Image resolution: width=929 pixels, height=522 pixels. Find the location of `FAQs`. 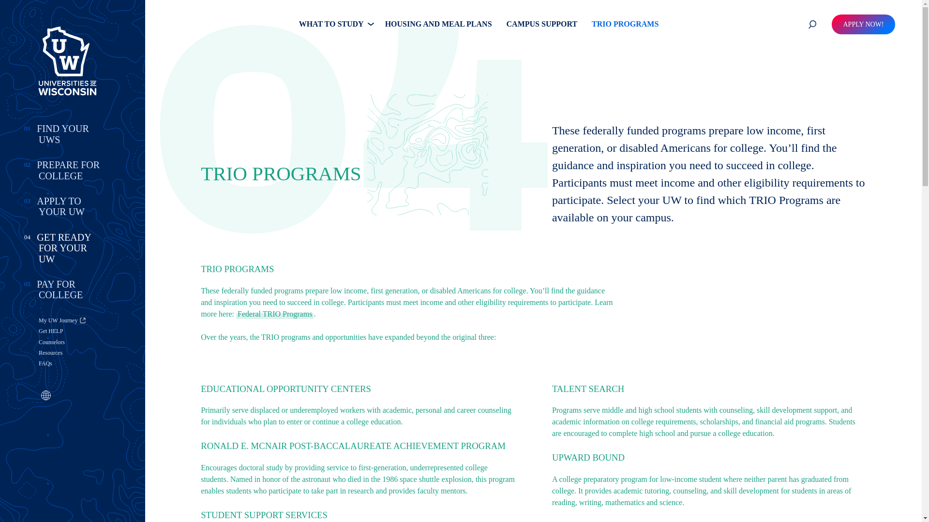

FAQs is located at coordinates (72, 363).